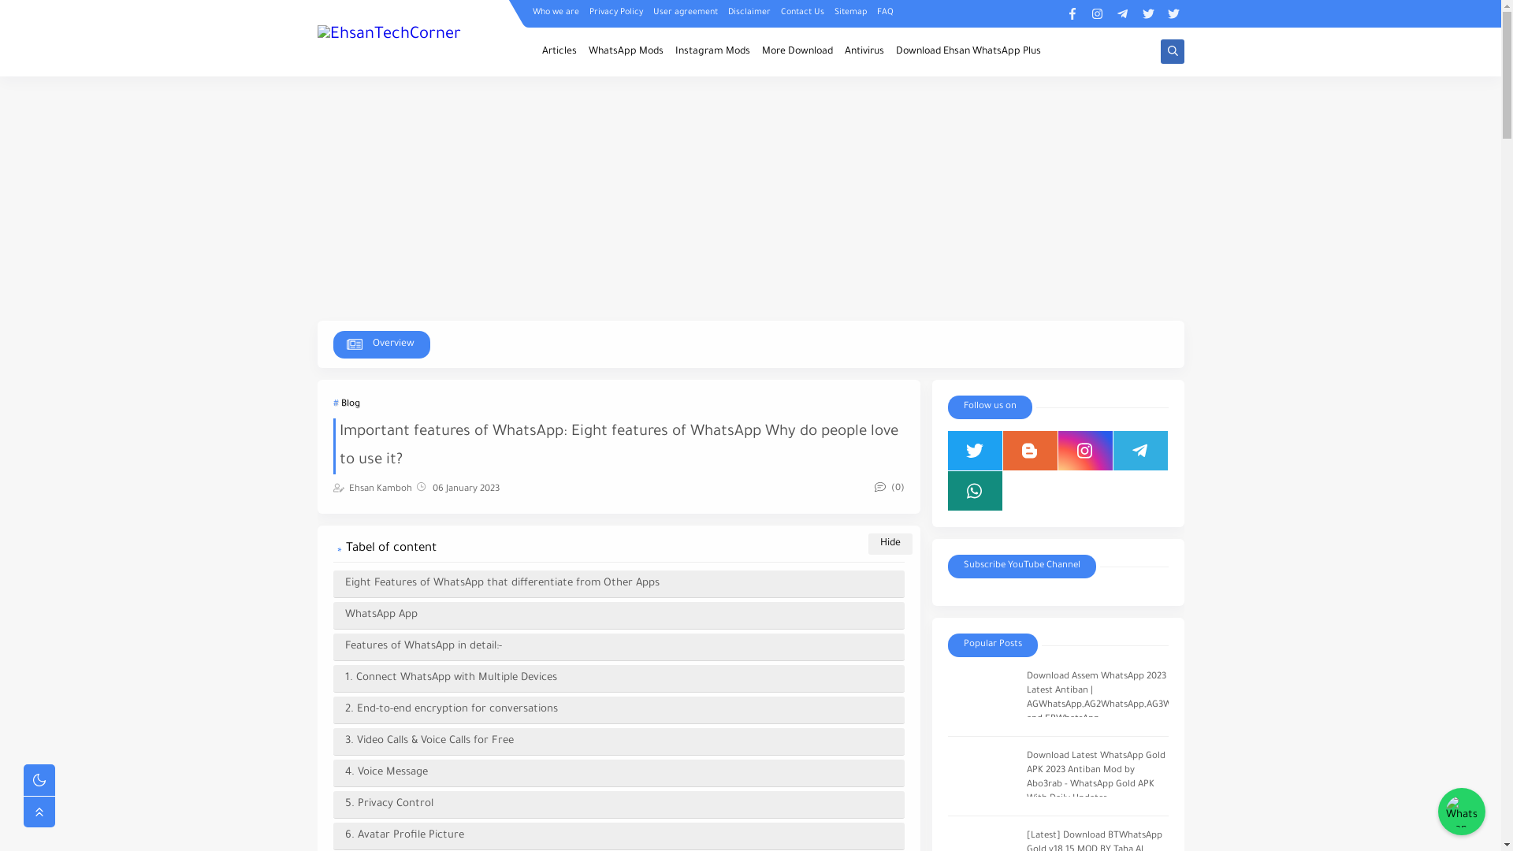 This screenshot has width=1513, height=851. What do you see at coordinates (890, 489) in the screenshot?
I see `(0)` at bounding box center [890, 489].